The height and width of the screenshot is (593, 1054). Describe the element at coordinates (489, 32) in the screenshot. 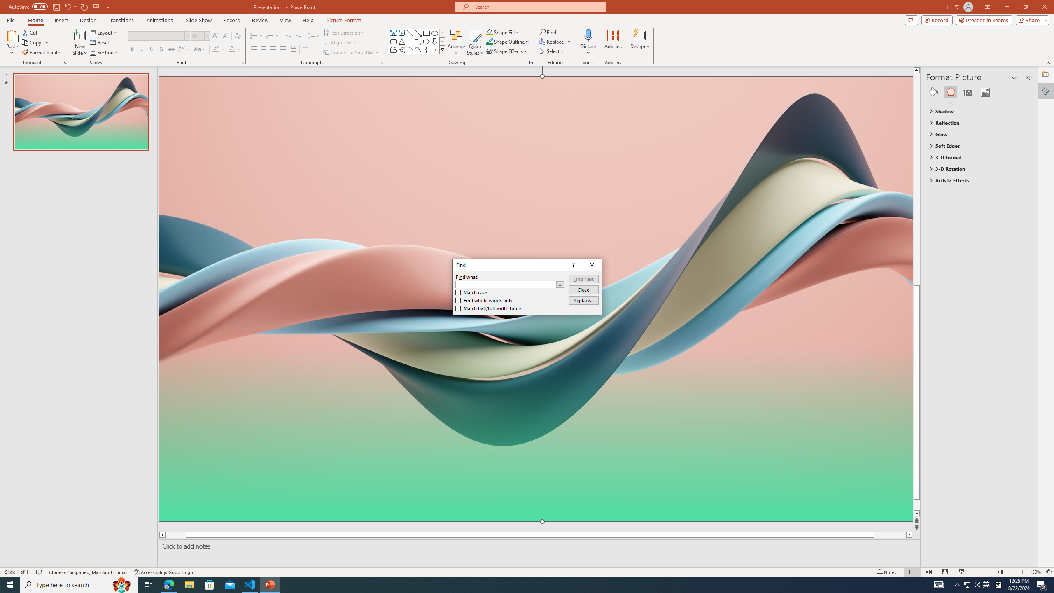

I see `Shape Fill Orange, Accent 2` at that location.